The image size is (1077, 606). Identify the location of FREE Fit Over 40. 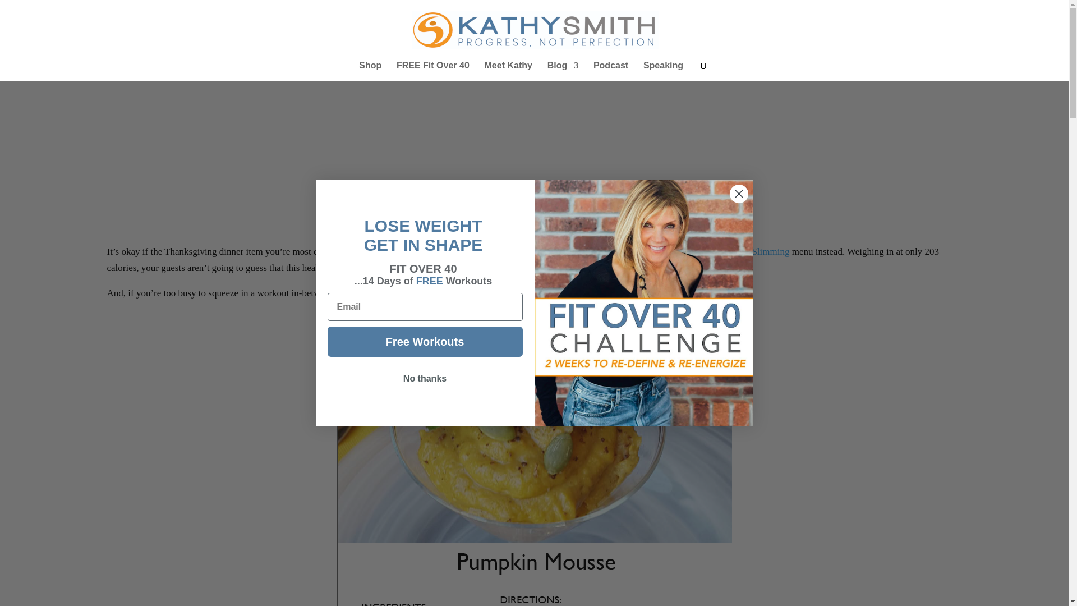
(433, 71).